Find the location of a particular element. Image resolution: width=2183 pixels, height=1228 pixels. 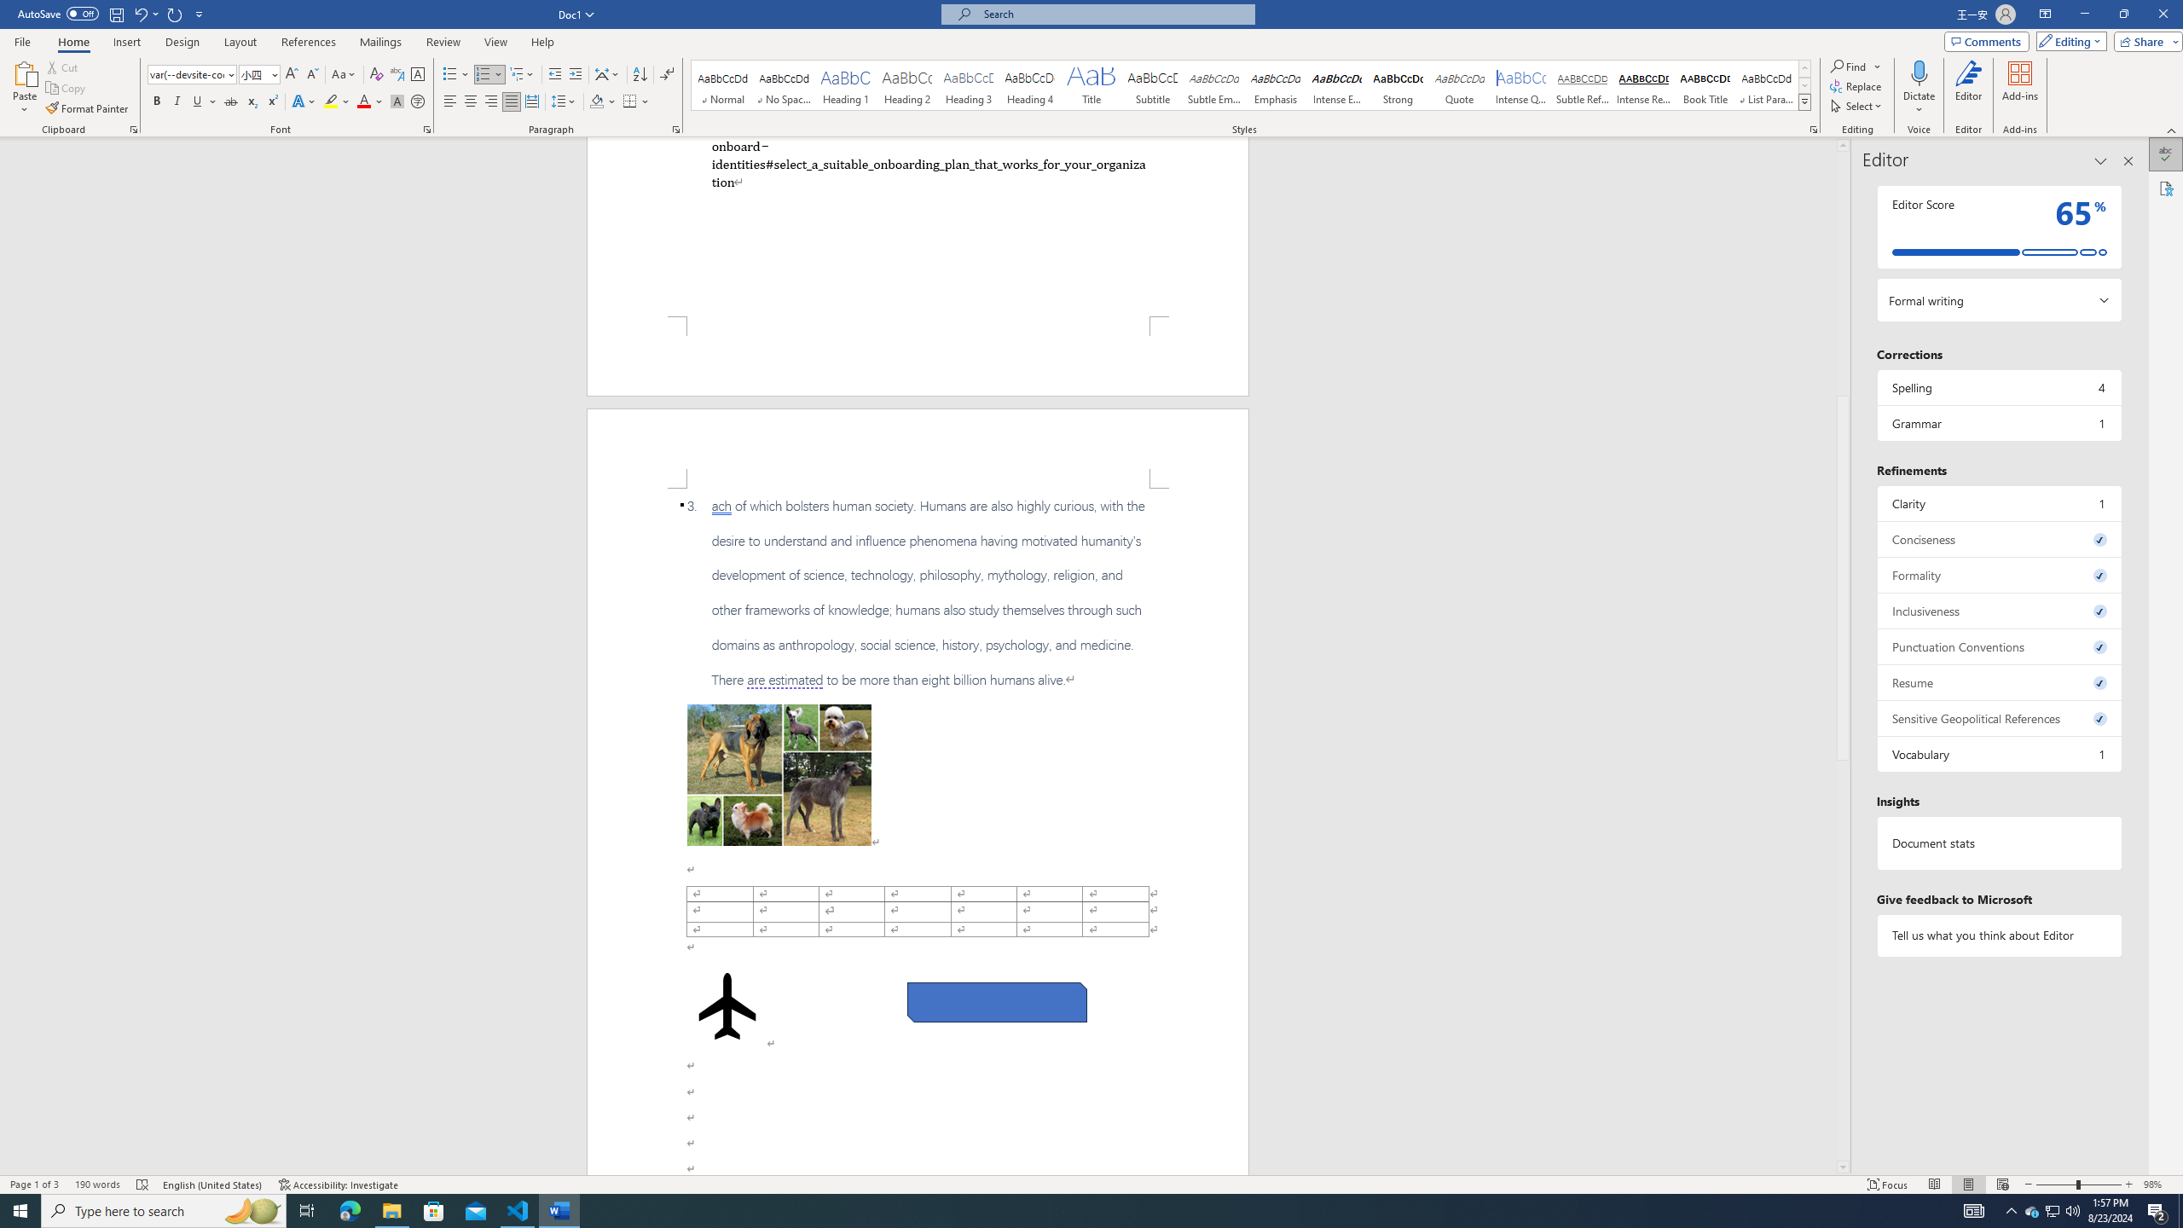

Collapse the Ribbon is located at coordinates (2172, 130).